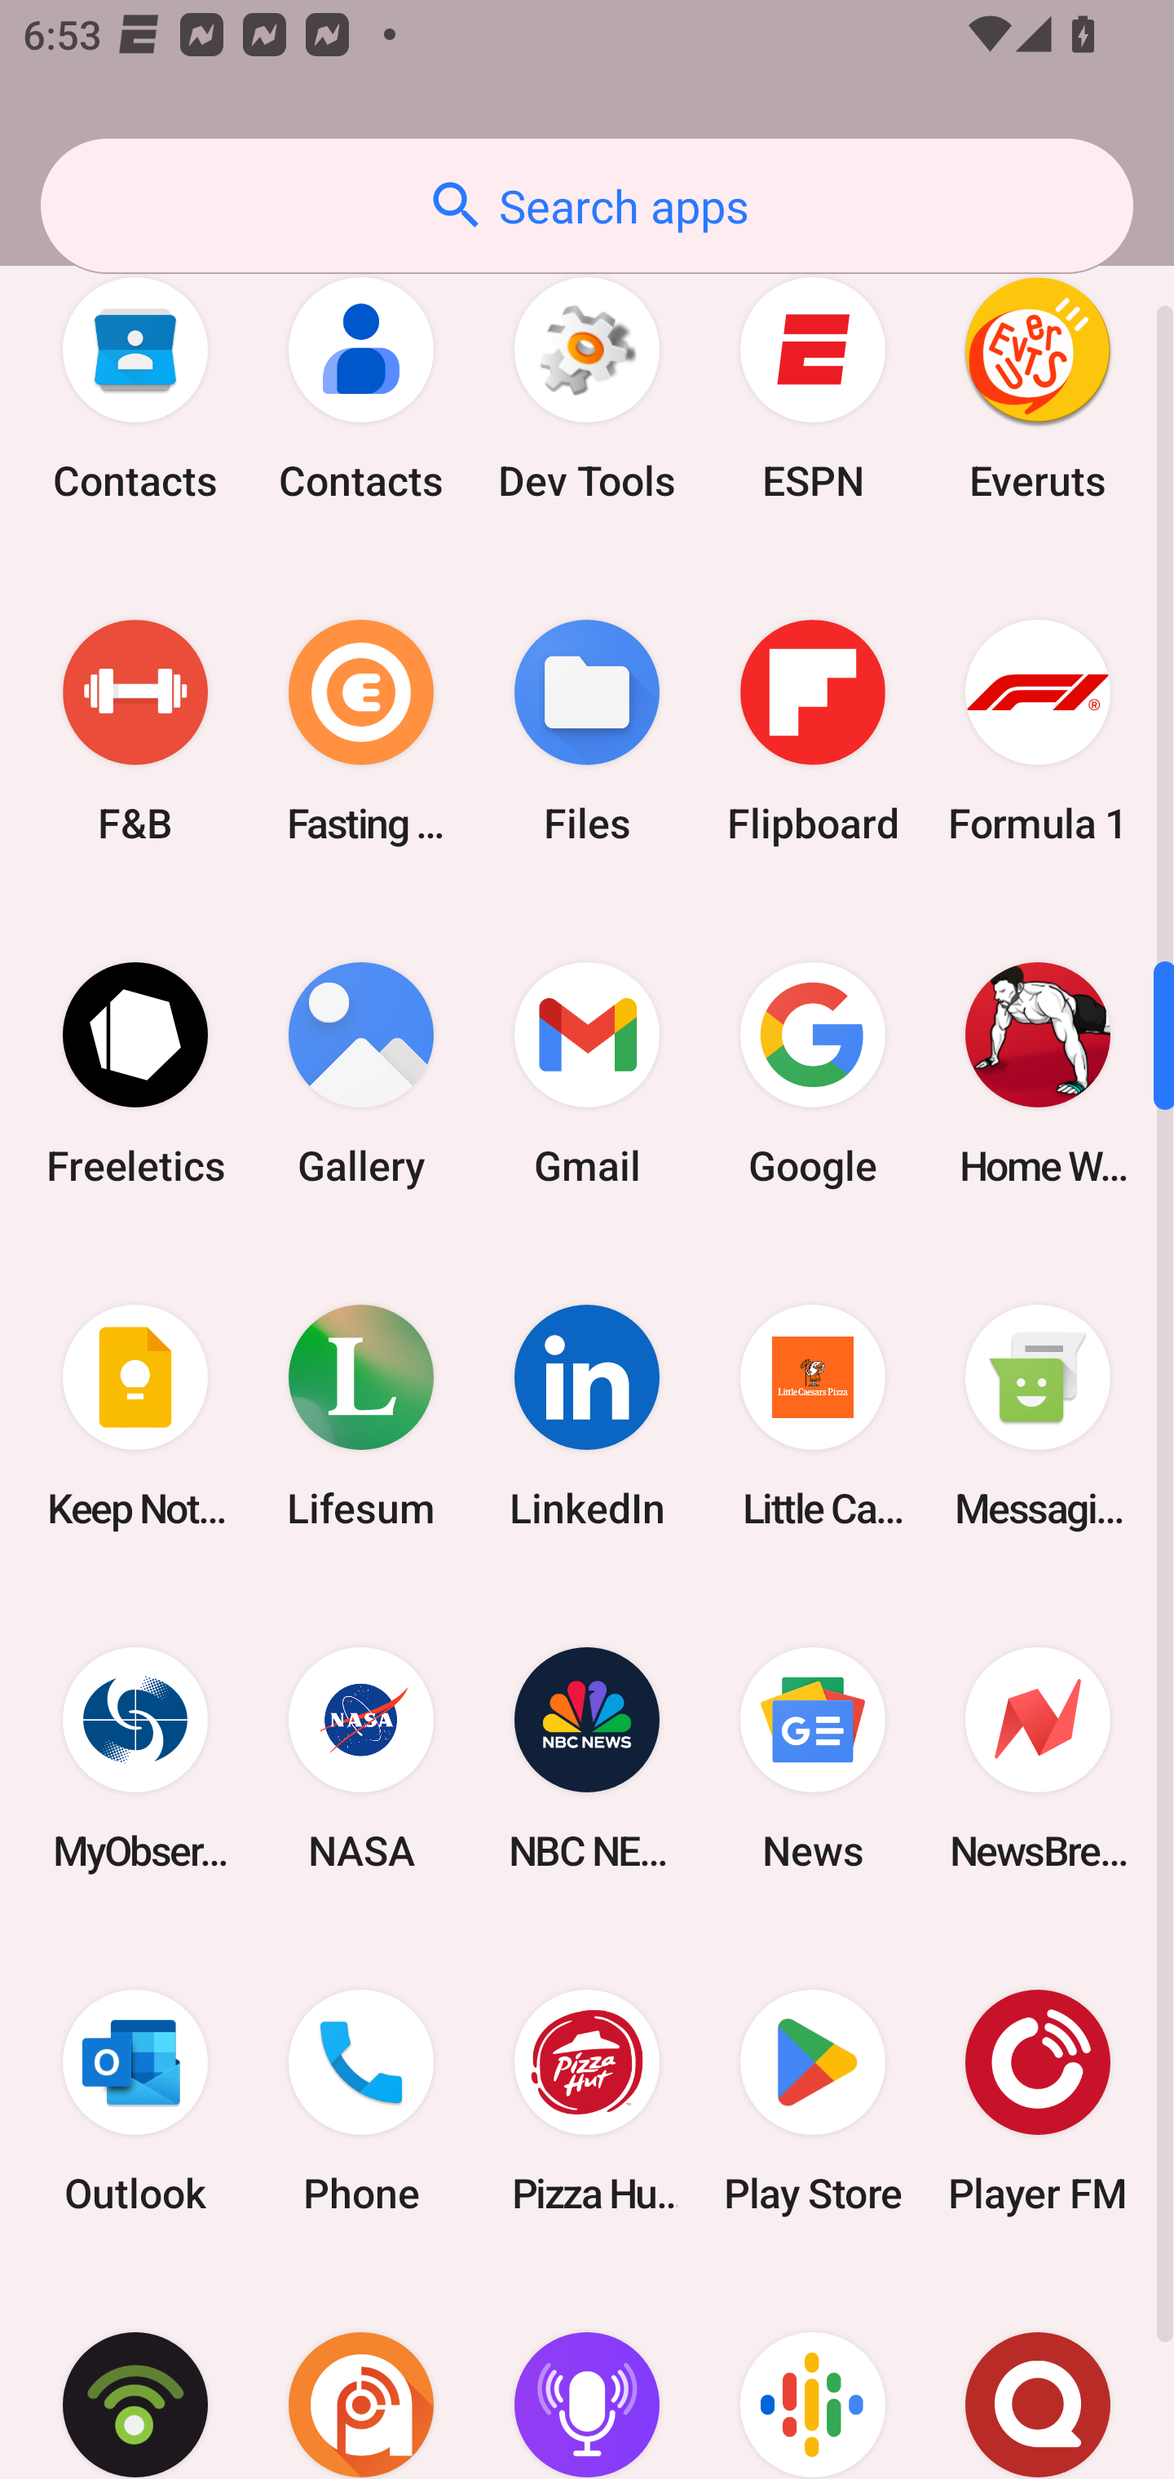 This screenshot has height=2479, width=1174. Describe the element at coordinates (361, 1416) in the screenshot. I see `Lifesum` at that location.